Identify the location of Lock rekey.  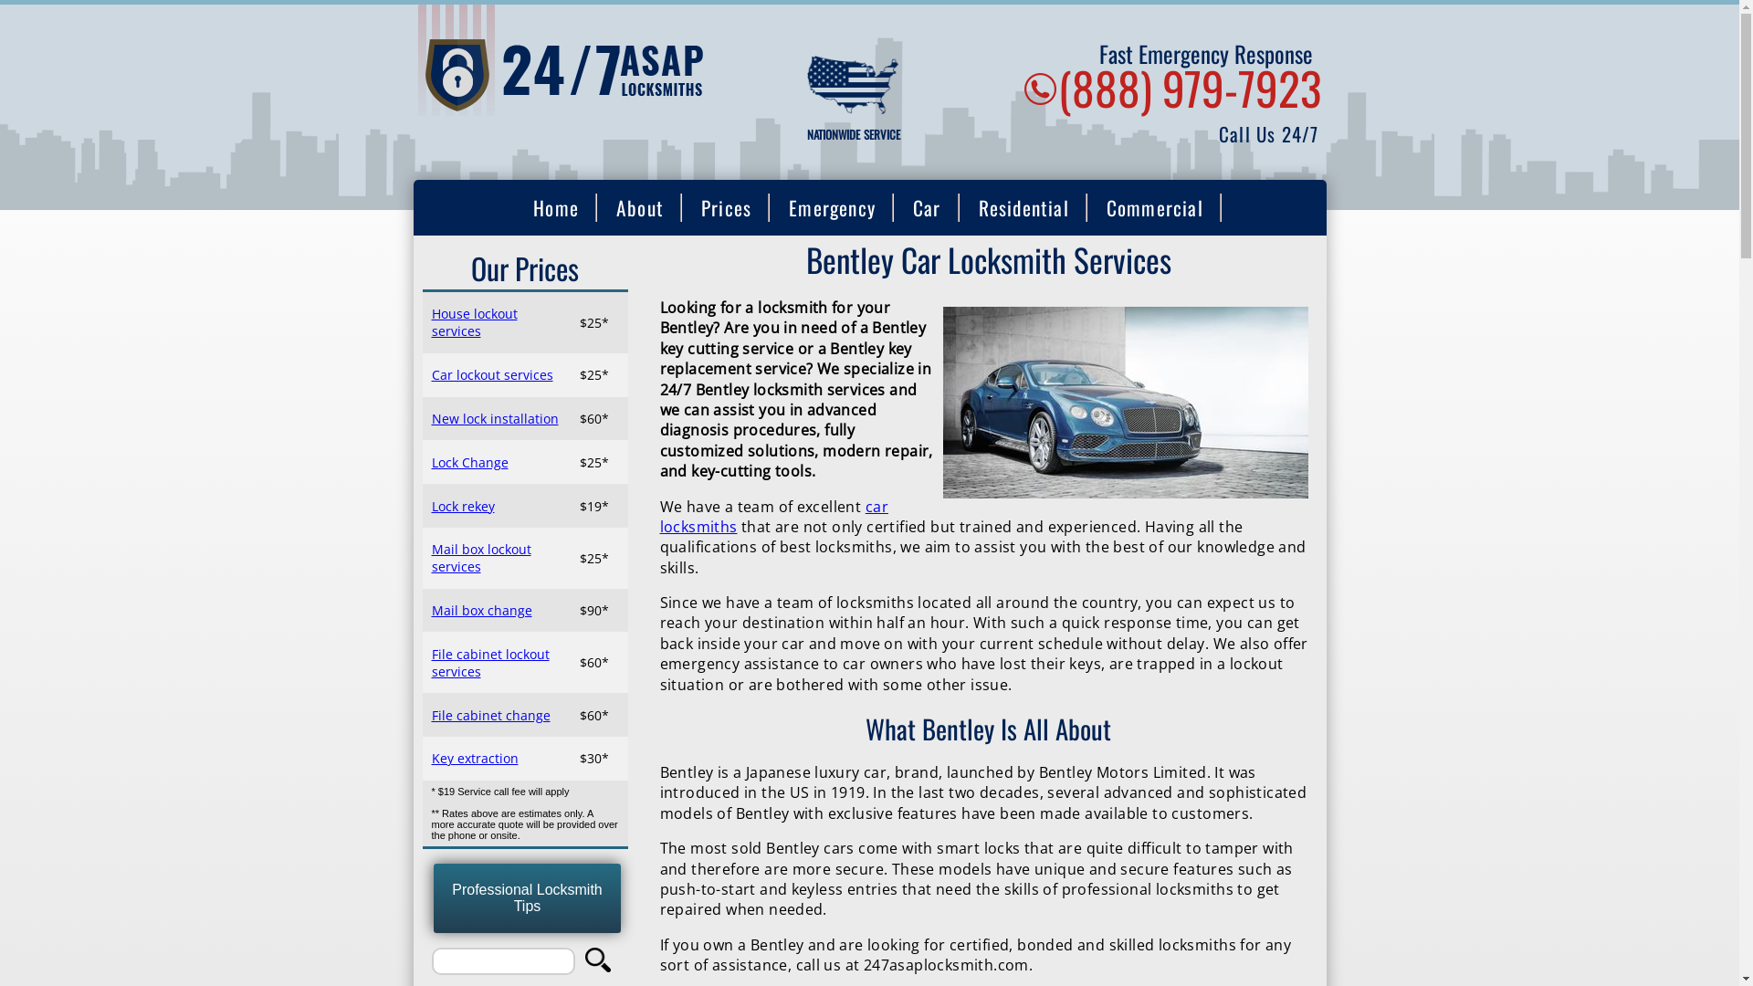
(462, 506).